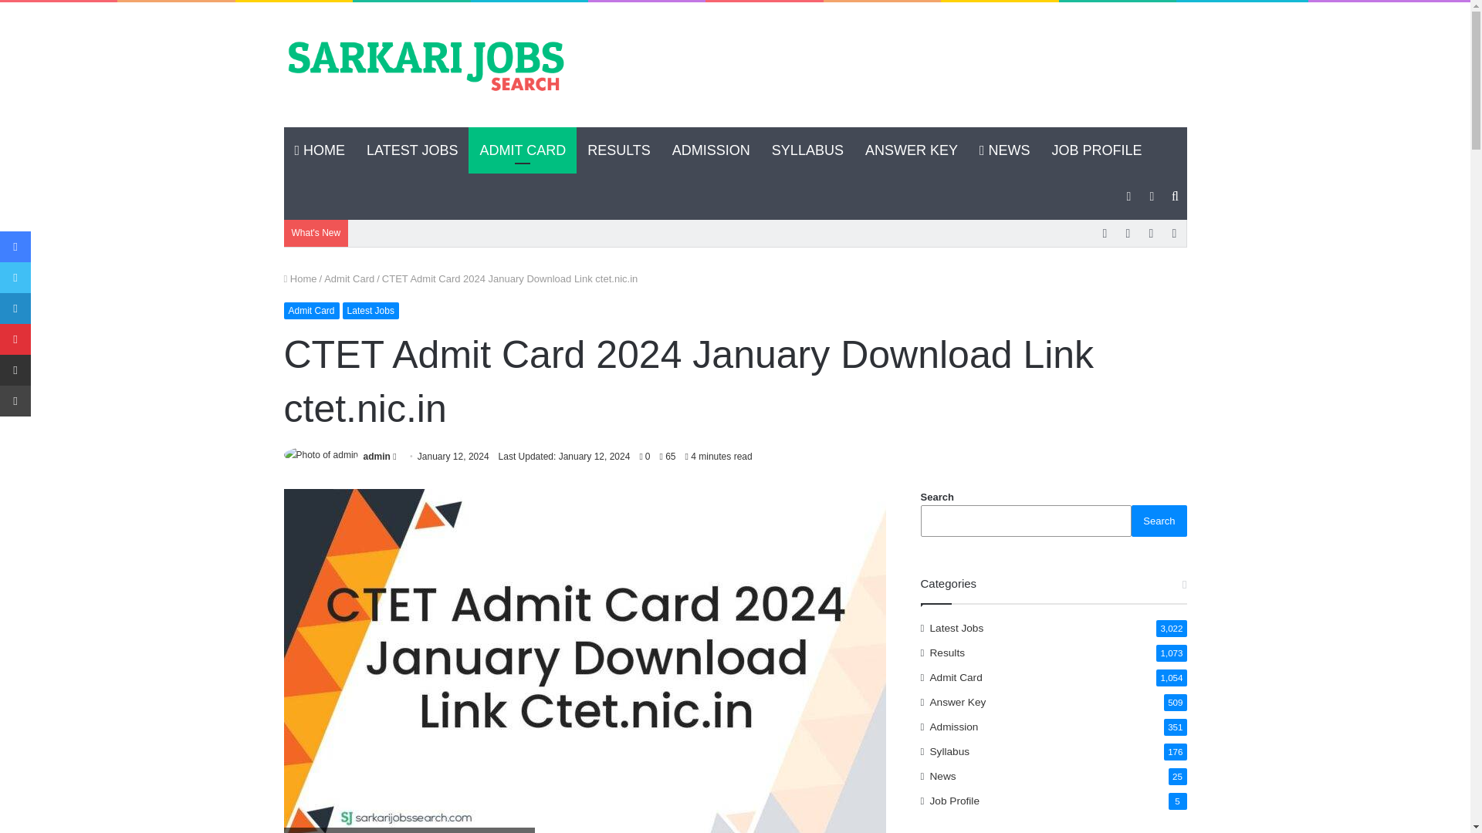  I want to click on RESULTS, so click(618, 150).